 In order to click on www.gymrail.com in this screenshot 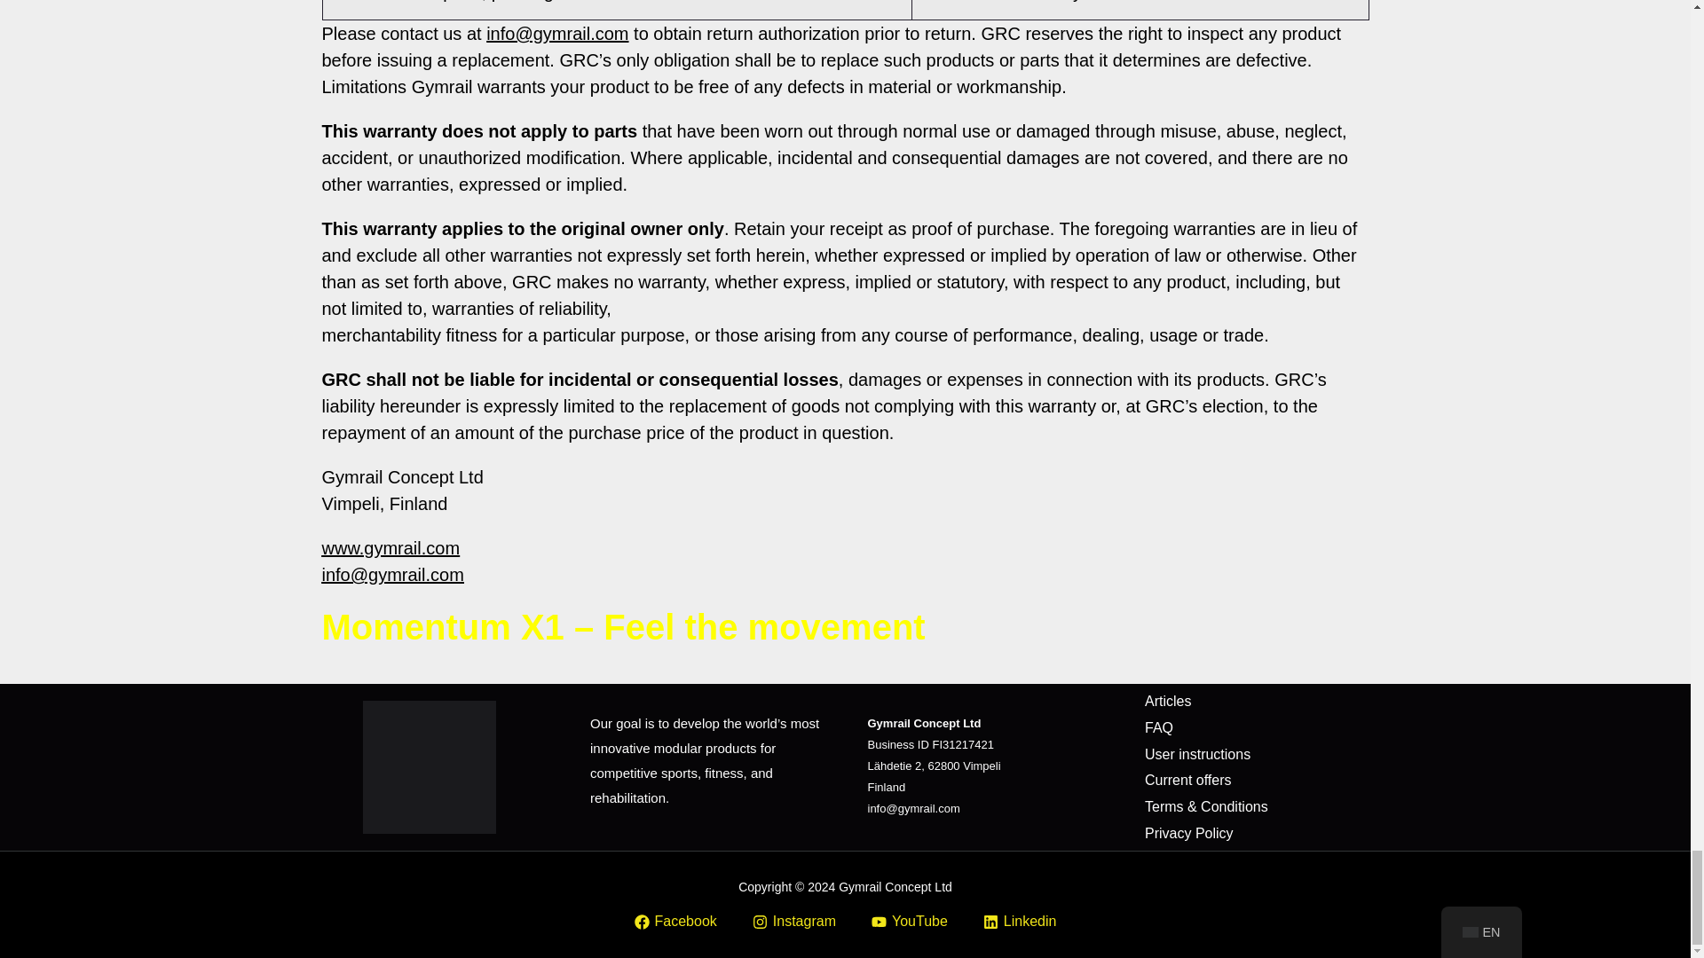, I will do `click(390, 547)`.